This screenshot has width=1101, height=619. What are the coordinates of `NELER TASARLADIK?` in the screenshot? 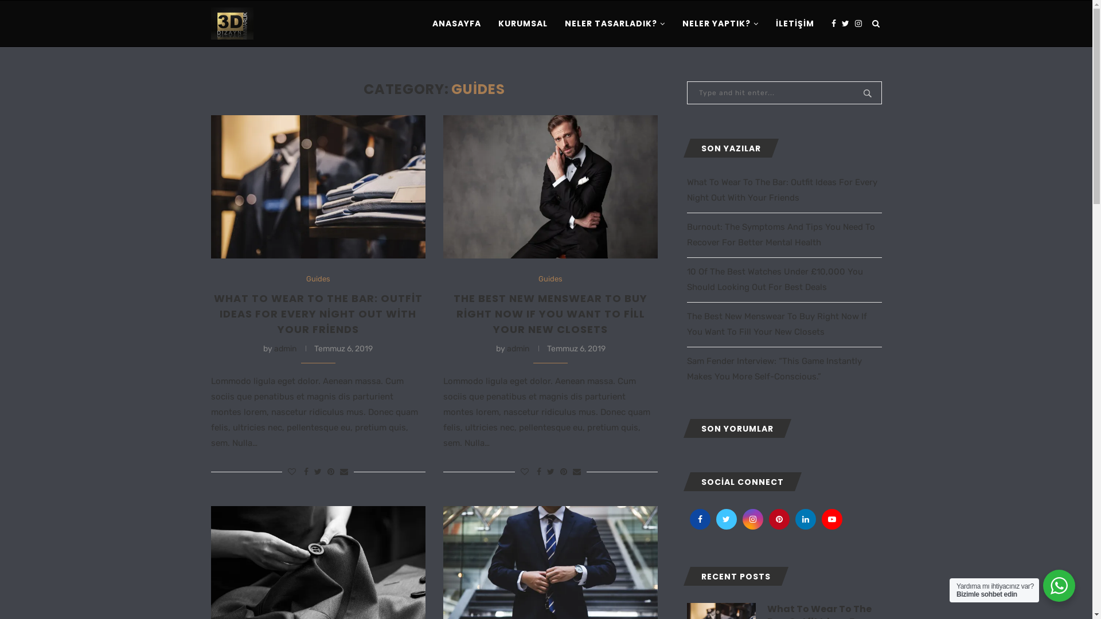 It's located at (614, 24).